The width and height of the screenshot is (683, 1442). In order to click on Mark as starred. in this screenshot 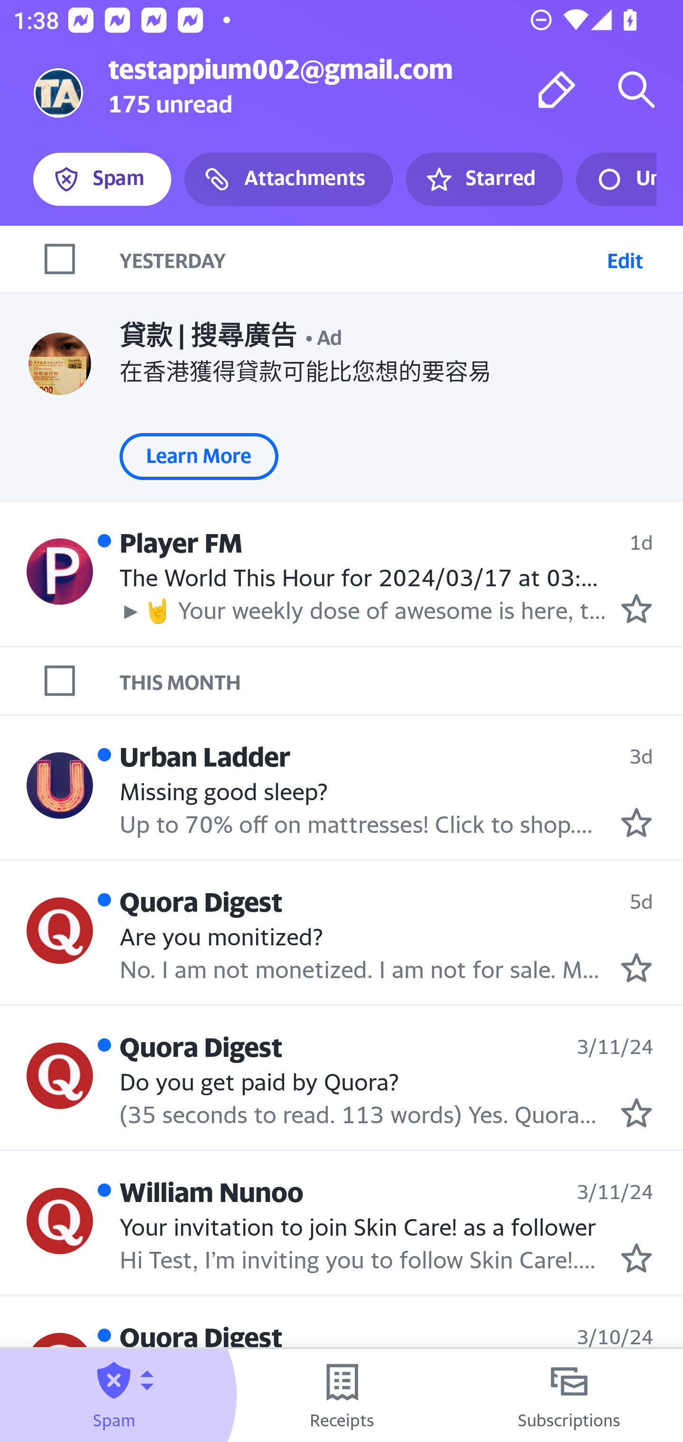, I will do `click(637, 1112)`.